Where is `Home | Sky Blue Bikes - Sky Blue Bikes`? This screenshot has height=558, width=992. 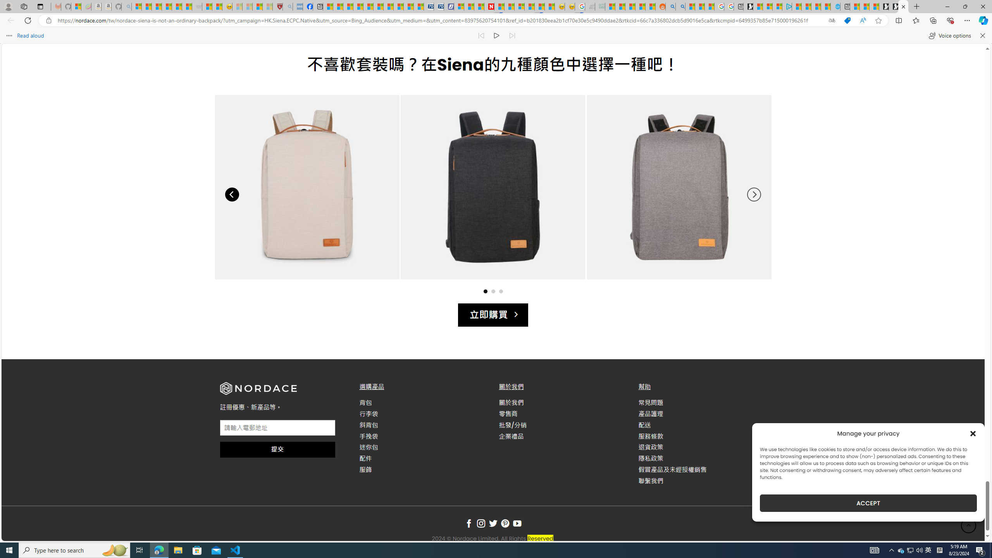 Home | Sky Blue Bikes - Sky Blue Bikes is located at coordinates (835, 7).